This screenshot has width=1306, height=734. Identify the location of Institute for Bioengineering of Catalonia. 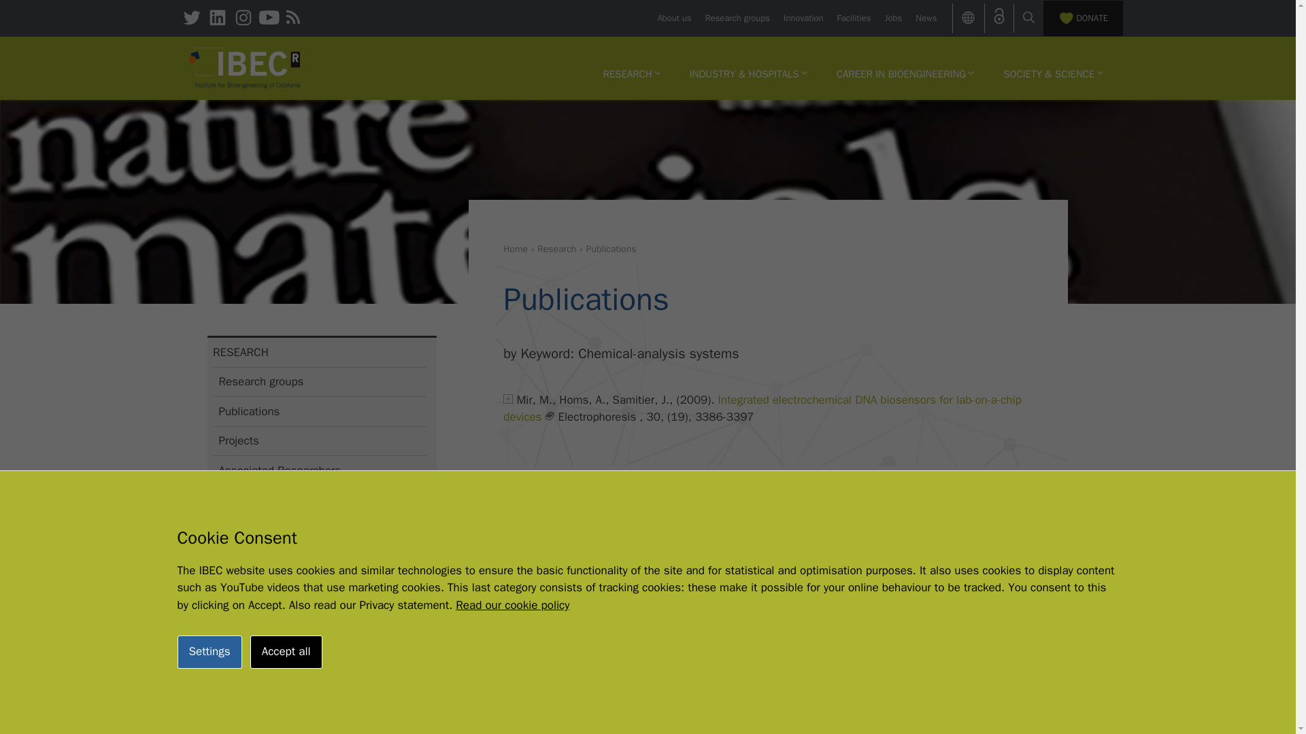
(245, 67).